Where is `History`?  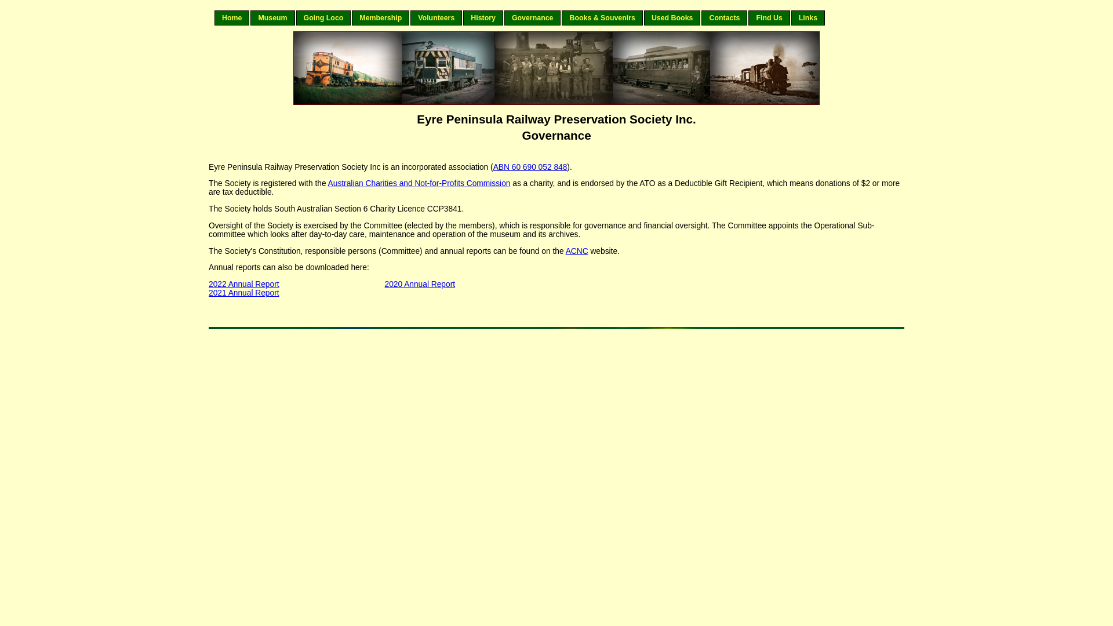
History is located at coordinates (483, 18).